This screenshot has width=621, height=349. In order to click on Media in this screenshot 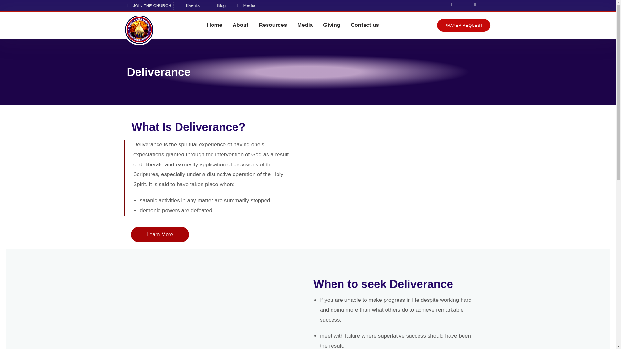, I will do `click(305, 25)`.